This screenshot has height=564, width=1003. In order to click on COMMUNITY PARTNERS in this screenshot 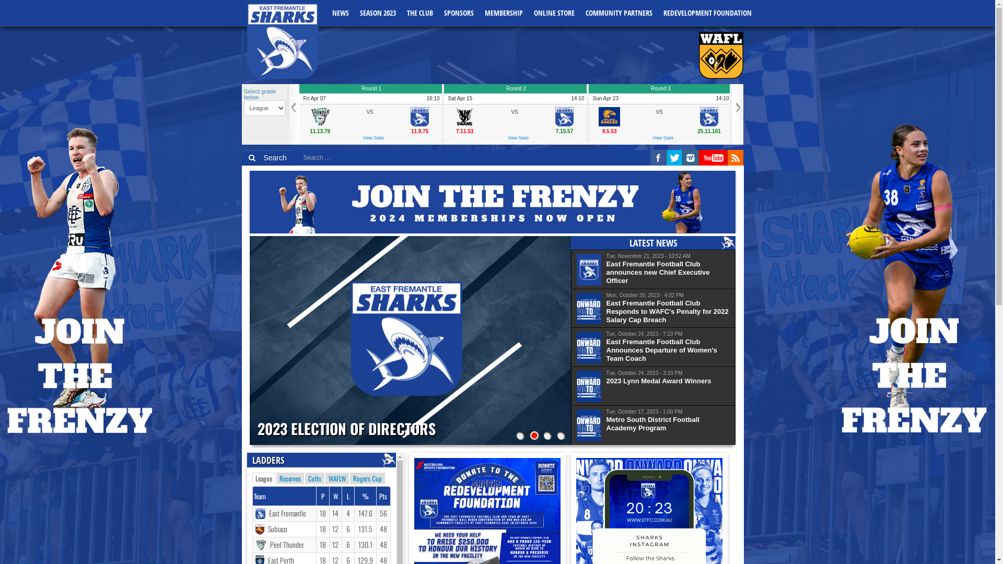, I will do `click(619, 13)`.